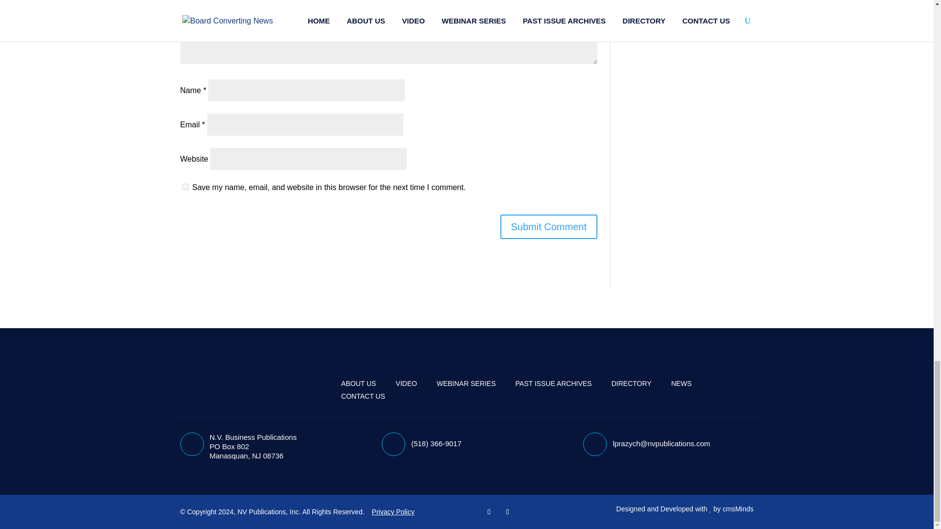  I want to click on yes, so click(185, 186).